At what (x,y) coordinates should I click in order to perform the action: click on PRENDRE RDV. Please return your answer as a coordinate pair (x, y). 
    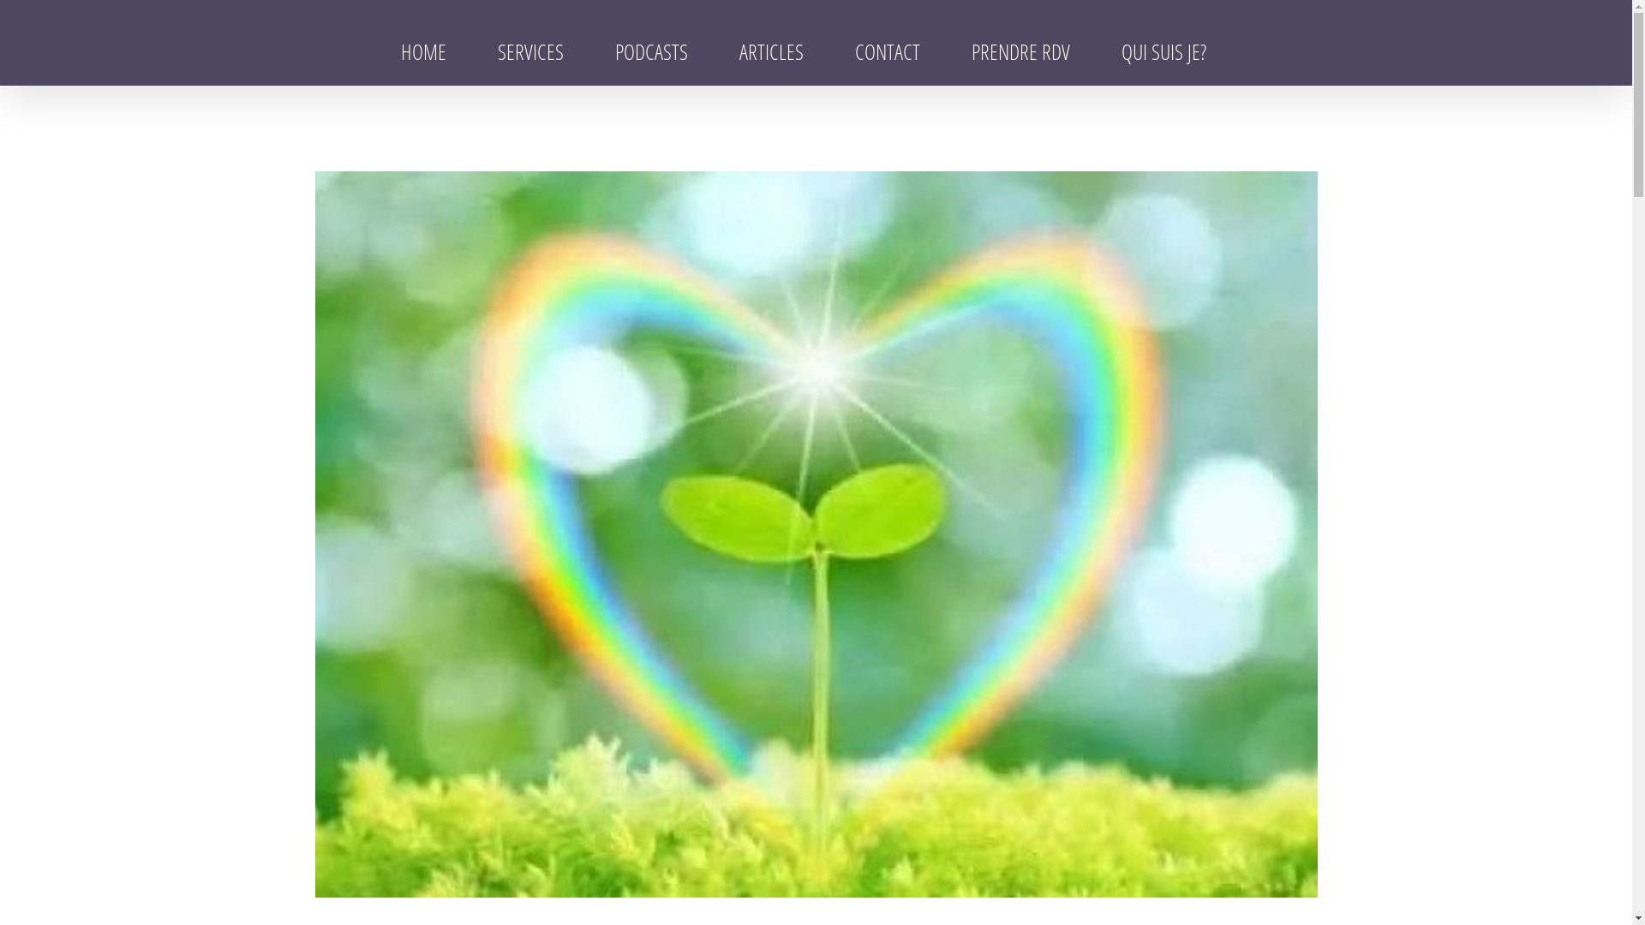
    Looking at the image, I should click on (1020, 51).